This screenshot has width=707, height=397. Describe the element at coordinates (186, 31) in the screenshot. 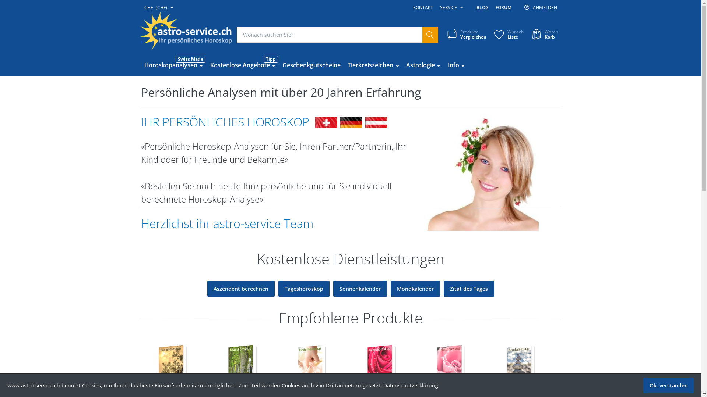

I see `www.astro-service.ch` at that location.